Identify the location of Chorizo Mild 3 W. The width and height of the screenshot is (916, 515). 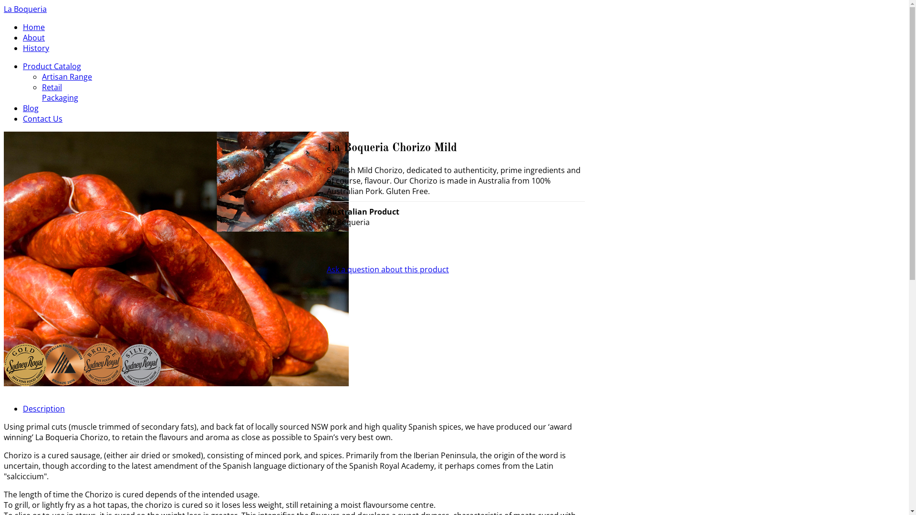
(177, 383).